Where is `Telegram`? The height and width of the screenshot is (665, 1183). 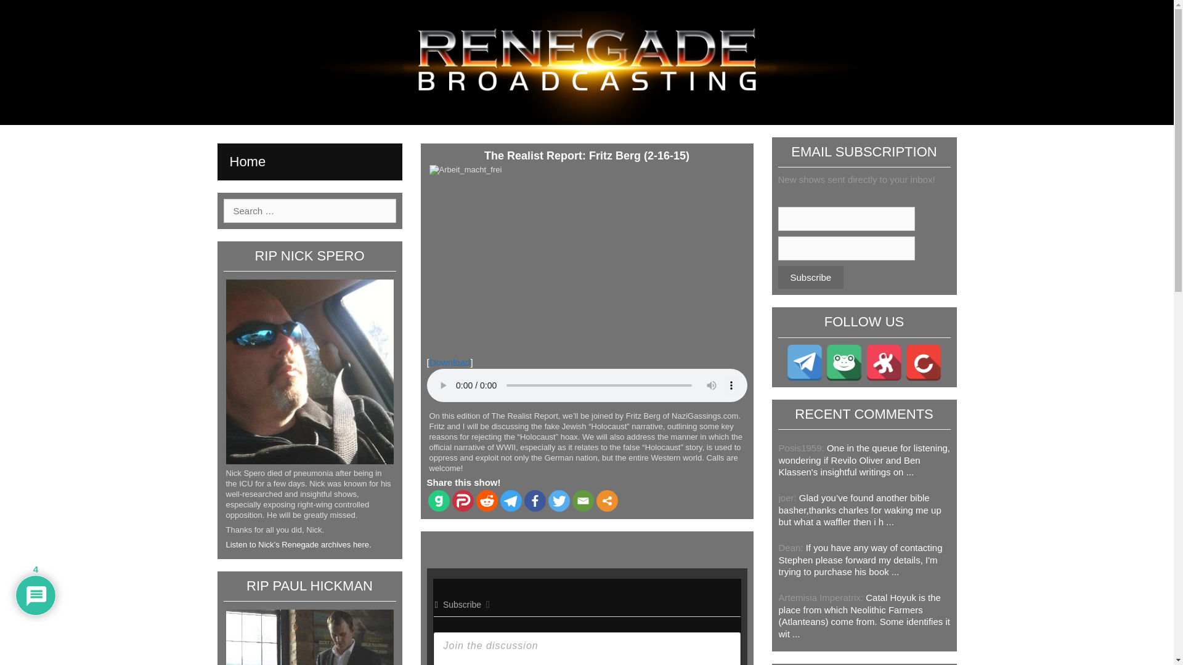
Telegram is located at coordinates (511, 500).